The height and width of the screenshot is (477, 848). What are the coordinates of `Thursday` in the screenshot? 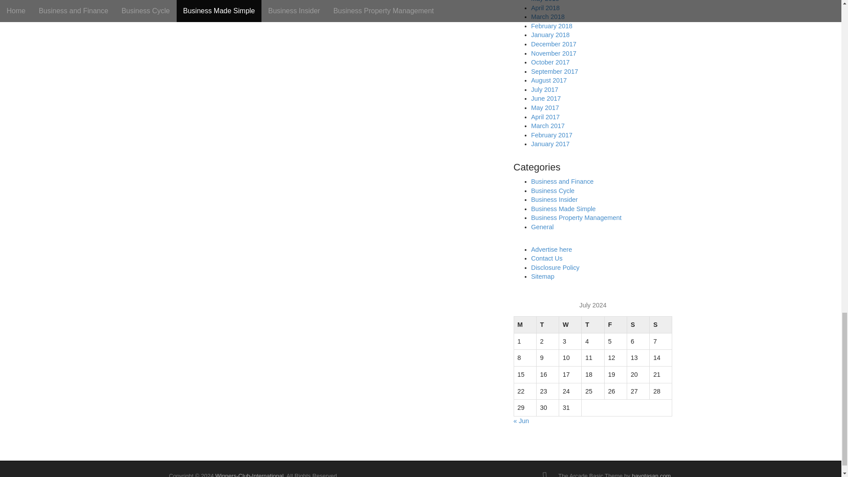 It's located at (593, 325).